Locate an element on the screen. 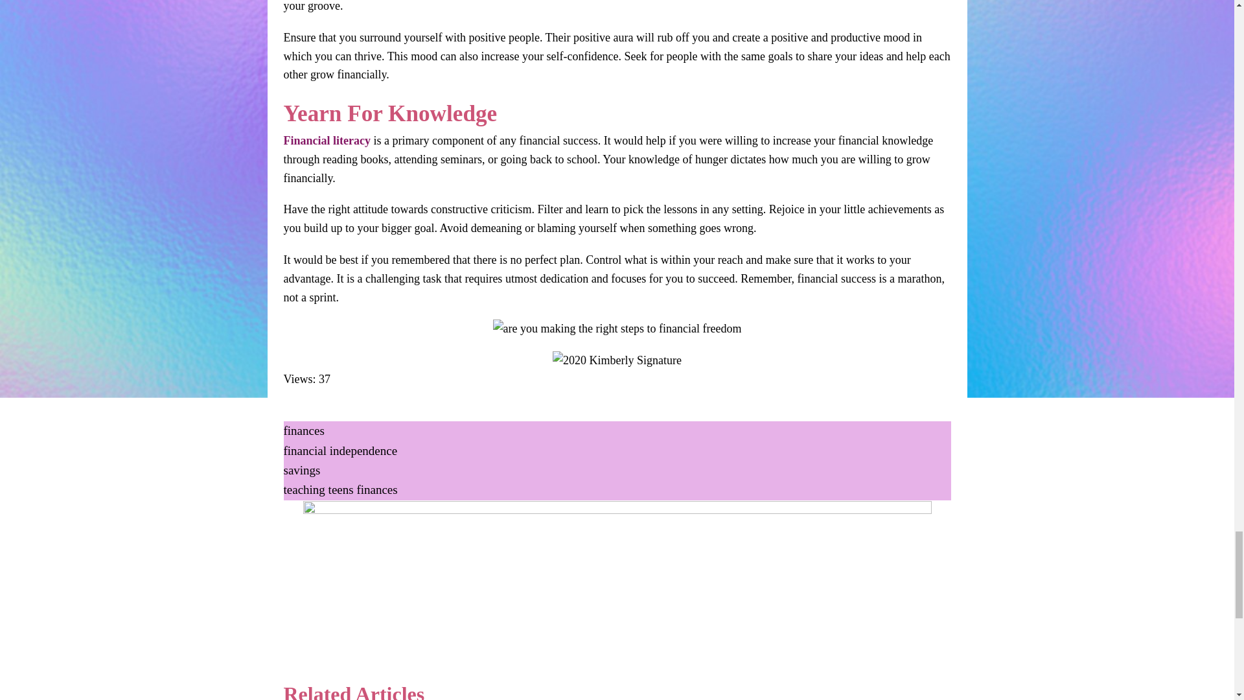 This screenshot has width=1244, height=700. financial independence is located at coordinates (341, 450).